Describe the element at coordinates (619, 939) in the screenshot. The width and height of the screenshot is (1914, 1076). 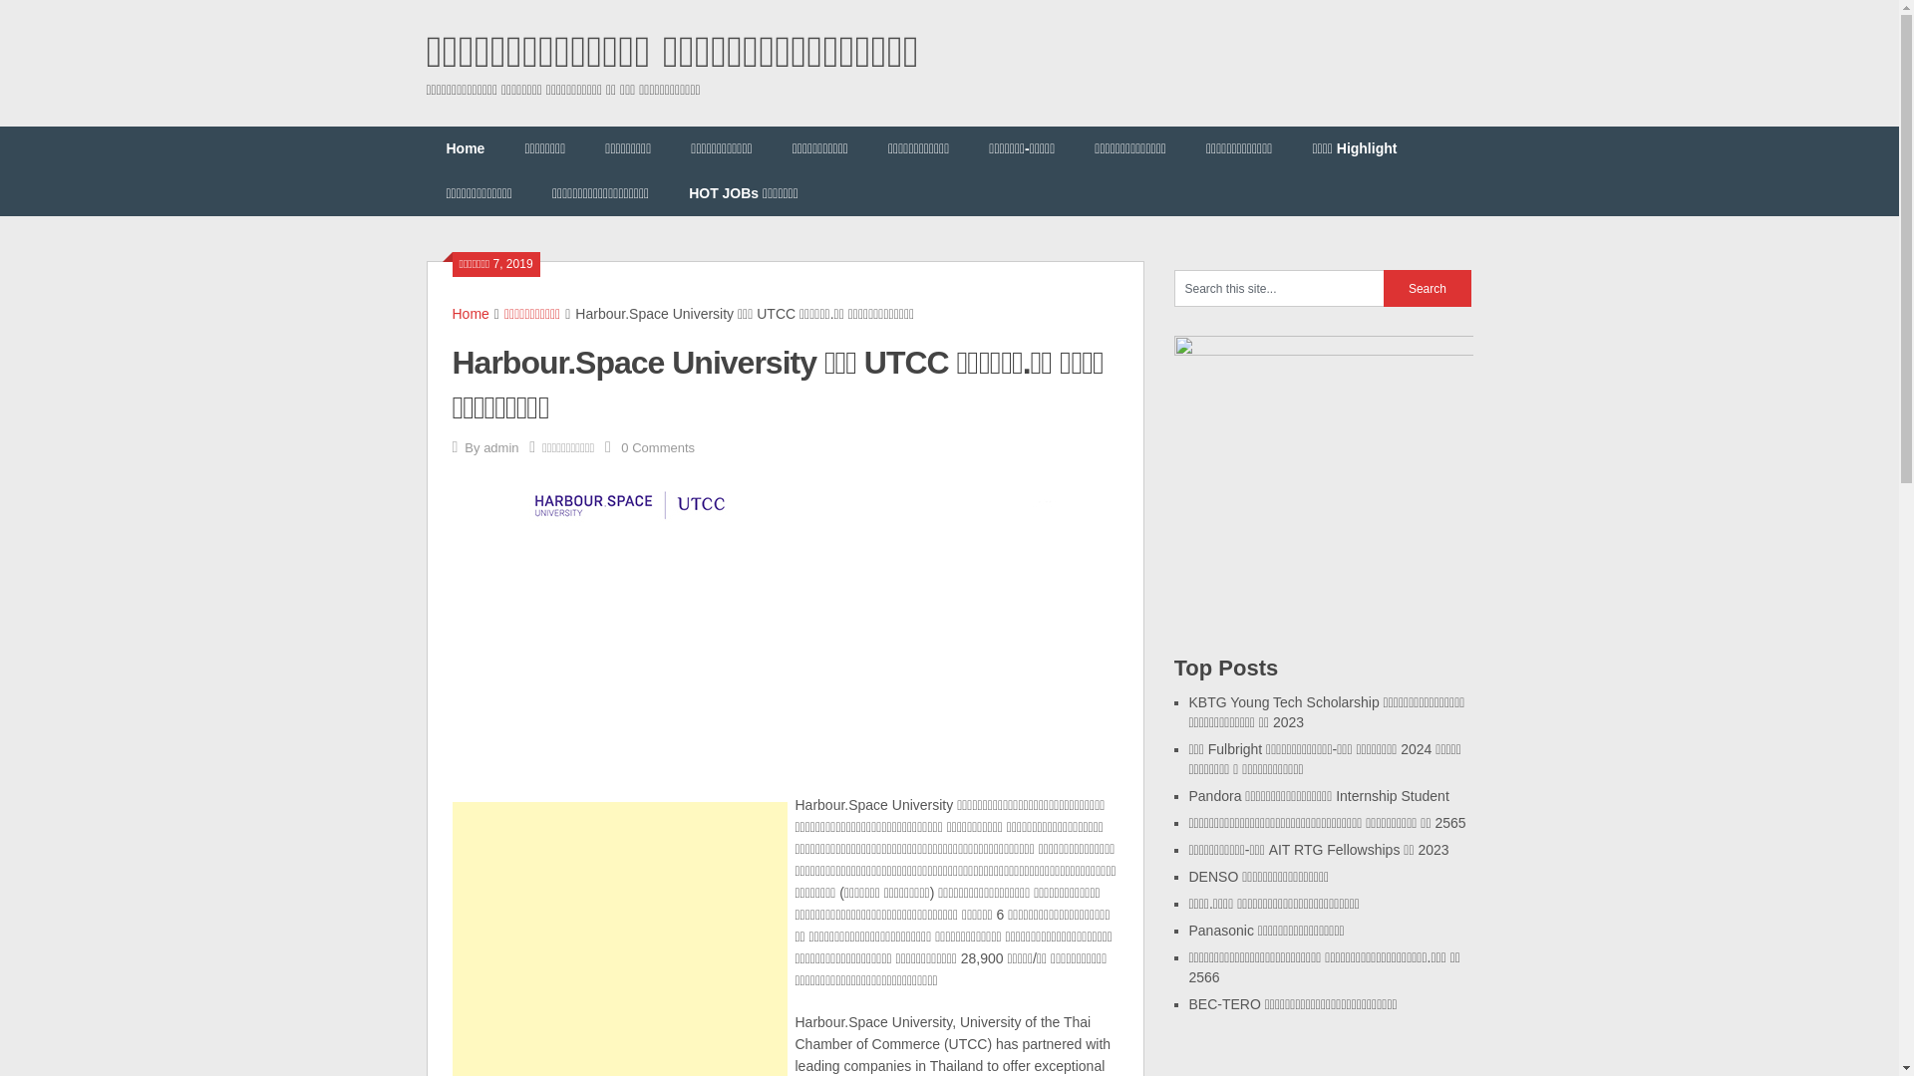
I see `Advertisement` at that location.